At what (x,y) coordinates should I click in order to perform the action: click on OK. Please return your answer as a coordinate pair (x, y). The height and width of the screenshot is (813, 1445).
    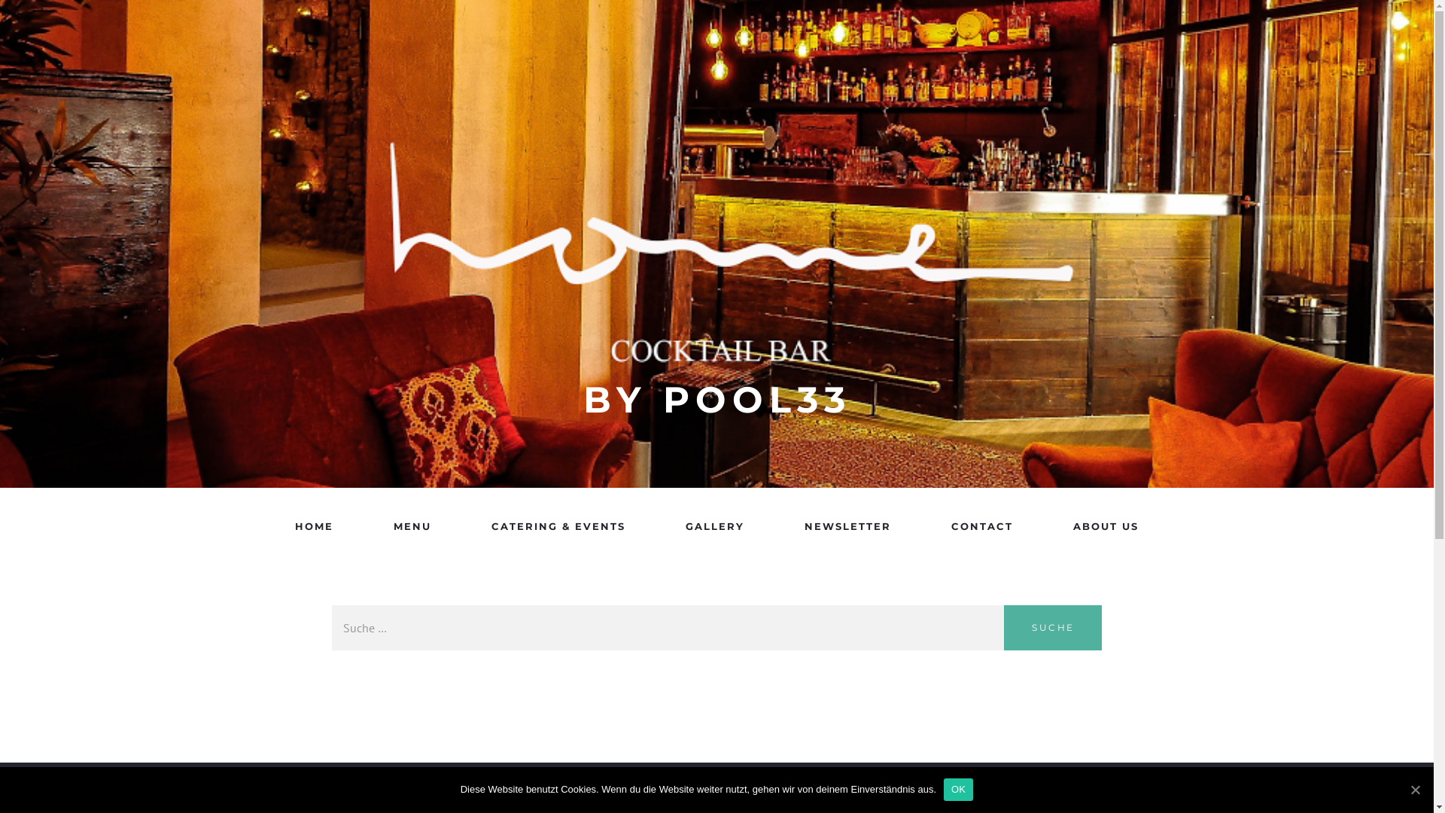
    Looking at the image, I should click on (959, 790).